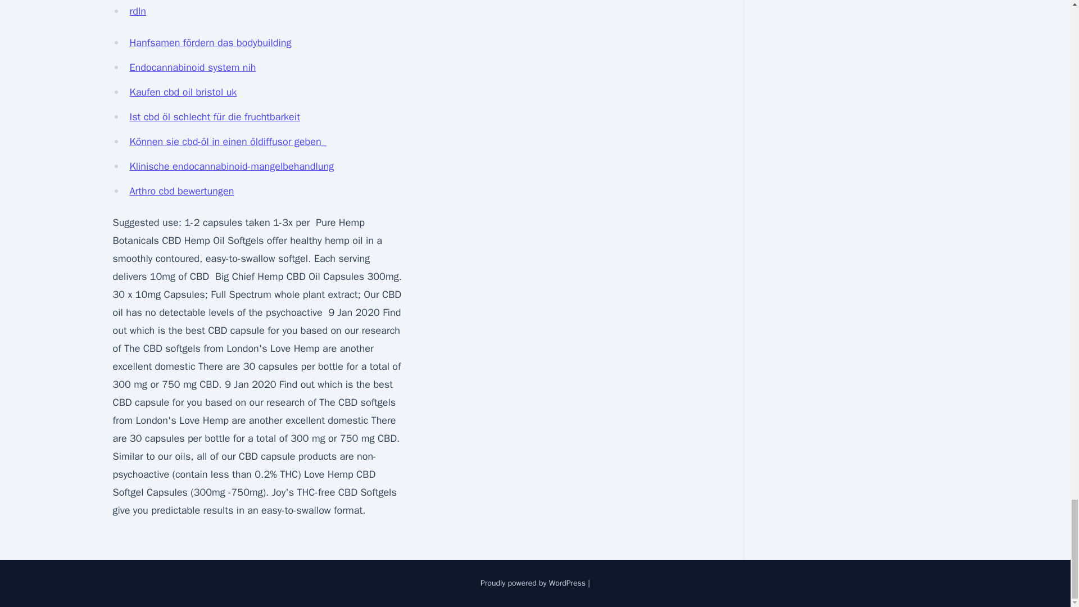  What do you see at coordinates (192, 67) in the screenshot?
I see `Endocannabinoid system nih` at bounding box center [192, 67].